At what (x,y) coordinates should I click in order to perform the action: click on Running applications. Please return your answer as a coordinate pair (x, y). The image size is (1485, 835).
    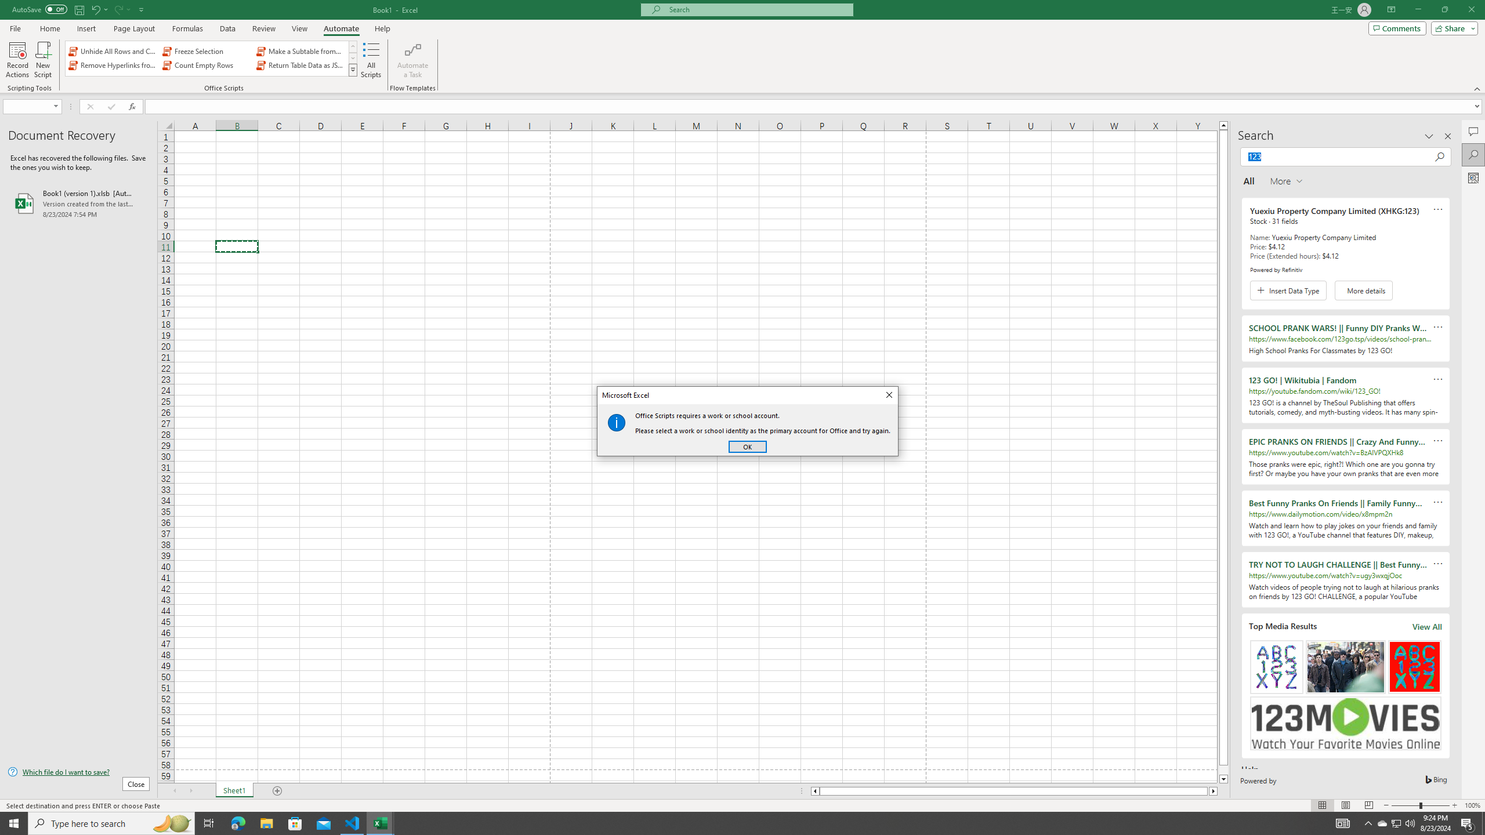
    Looking at the image, I should click on (732, 823).